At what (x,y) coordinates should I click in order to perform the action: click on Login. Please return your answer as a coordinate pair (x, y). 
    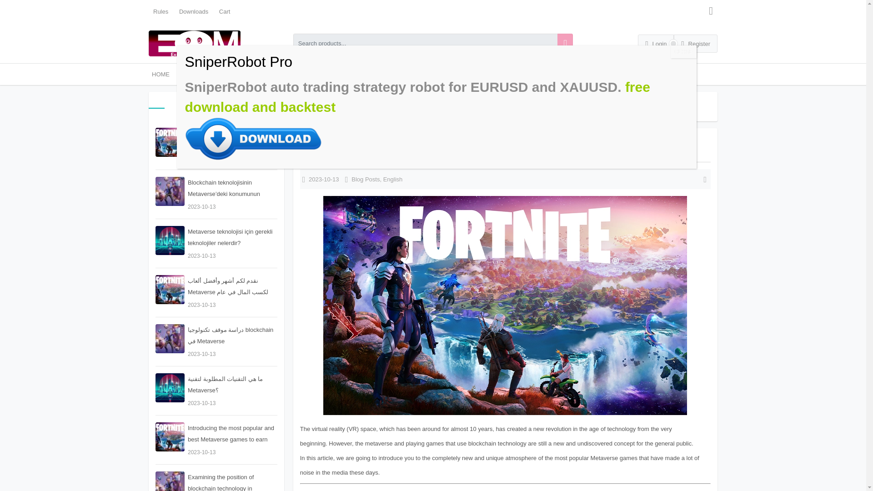
    Looking at the image, I should click on (656, 43).